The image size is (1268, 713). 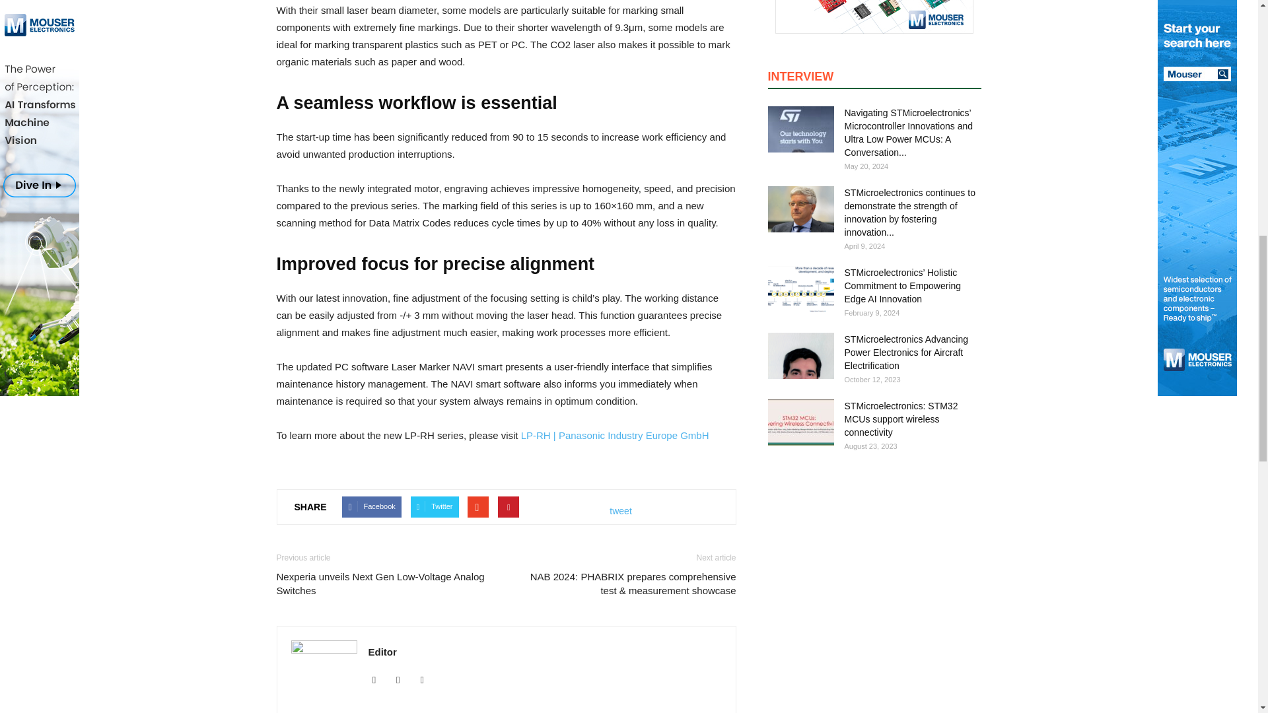 What do you see at coordinates (379, 680) in the screenshot?
I see `Facebook` at bounding box center [379, 680].